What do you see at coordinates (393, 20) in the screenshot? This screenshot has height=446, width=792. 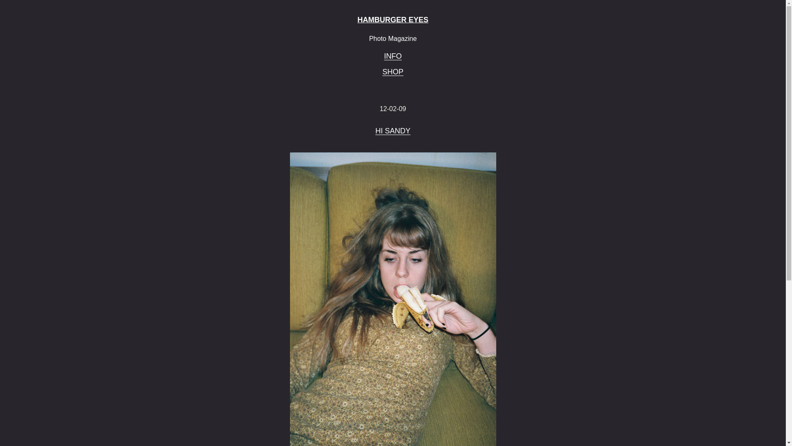 I see `HAMBURGER EYES` at bounding box center [393, 20].